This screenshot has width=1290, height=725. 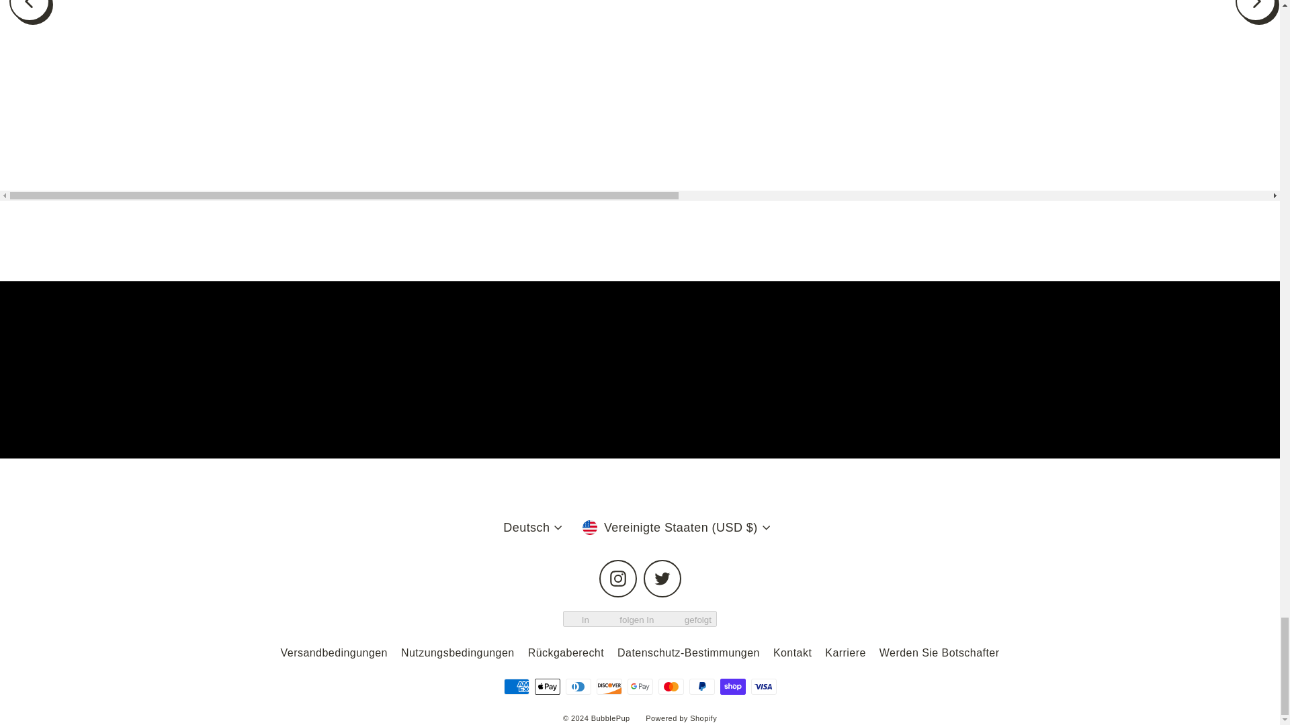 I want to click on American Express, so click(x=516, y=686).